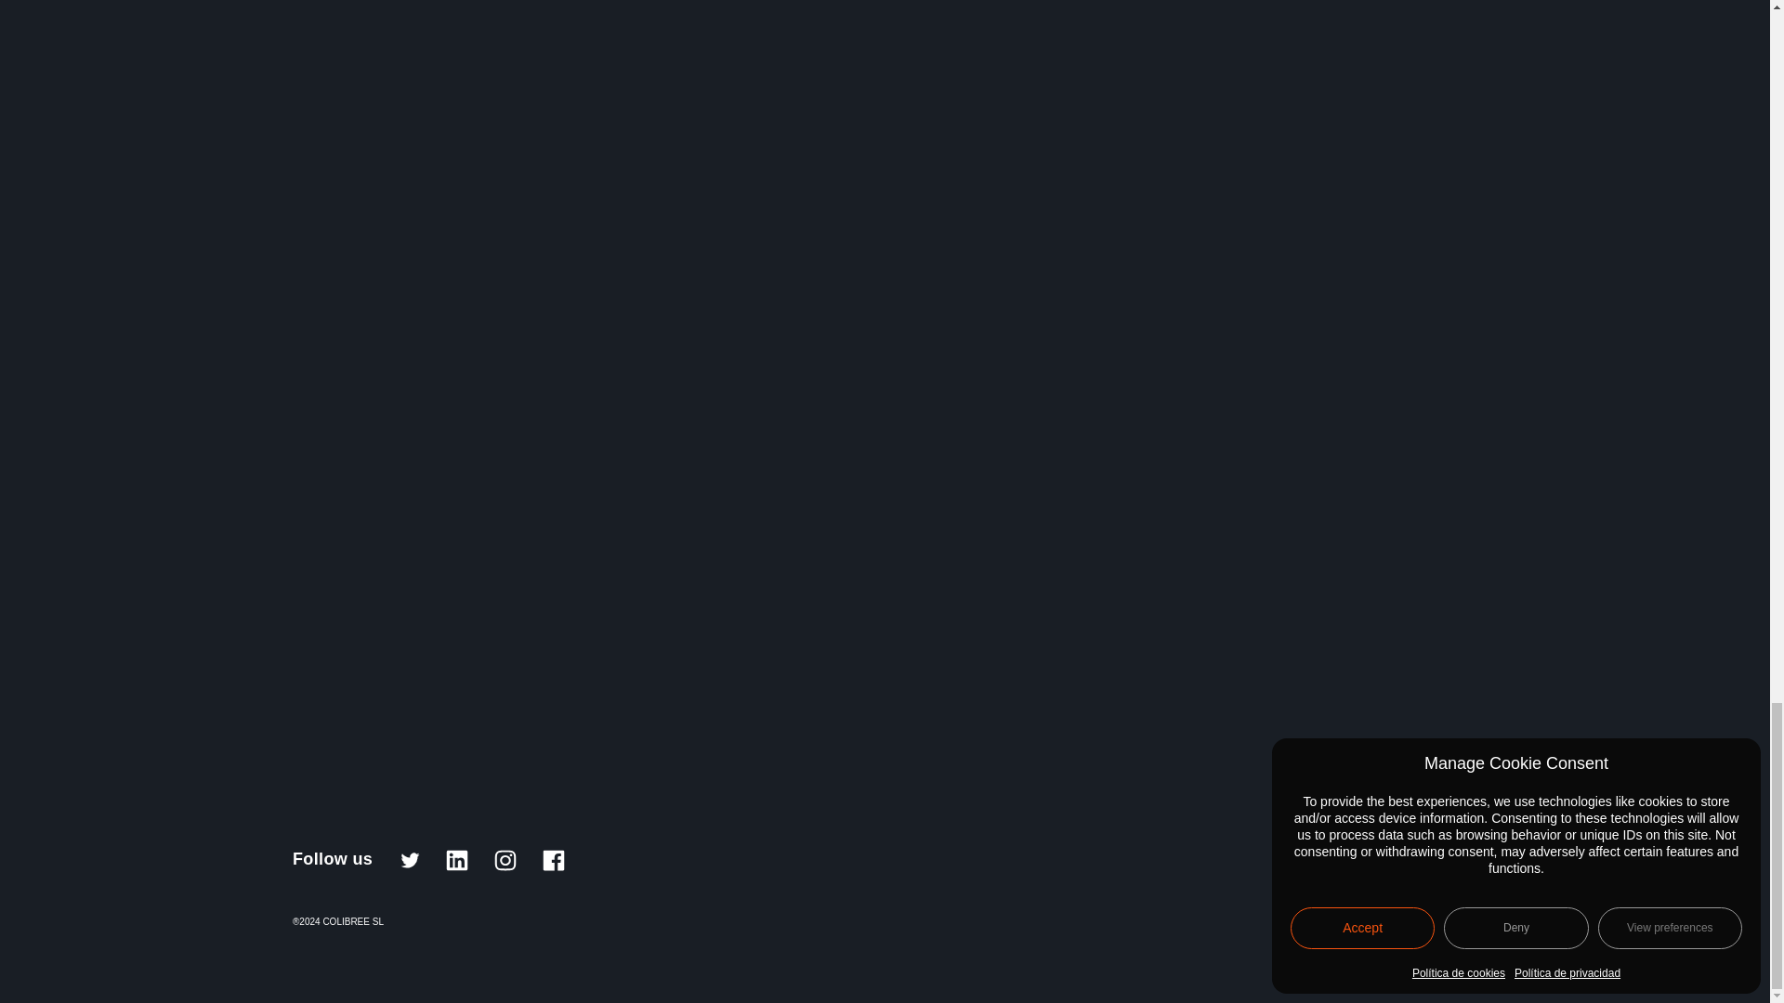 This screenshot has height=1003, width=1784. What do you see at coordinates (505, 860) in the screenshot?
I see `Instagram` at bounding box center [505, 860].